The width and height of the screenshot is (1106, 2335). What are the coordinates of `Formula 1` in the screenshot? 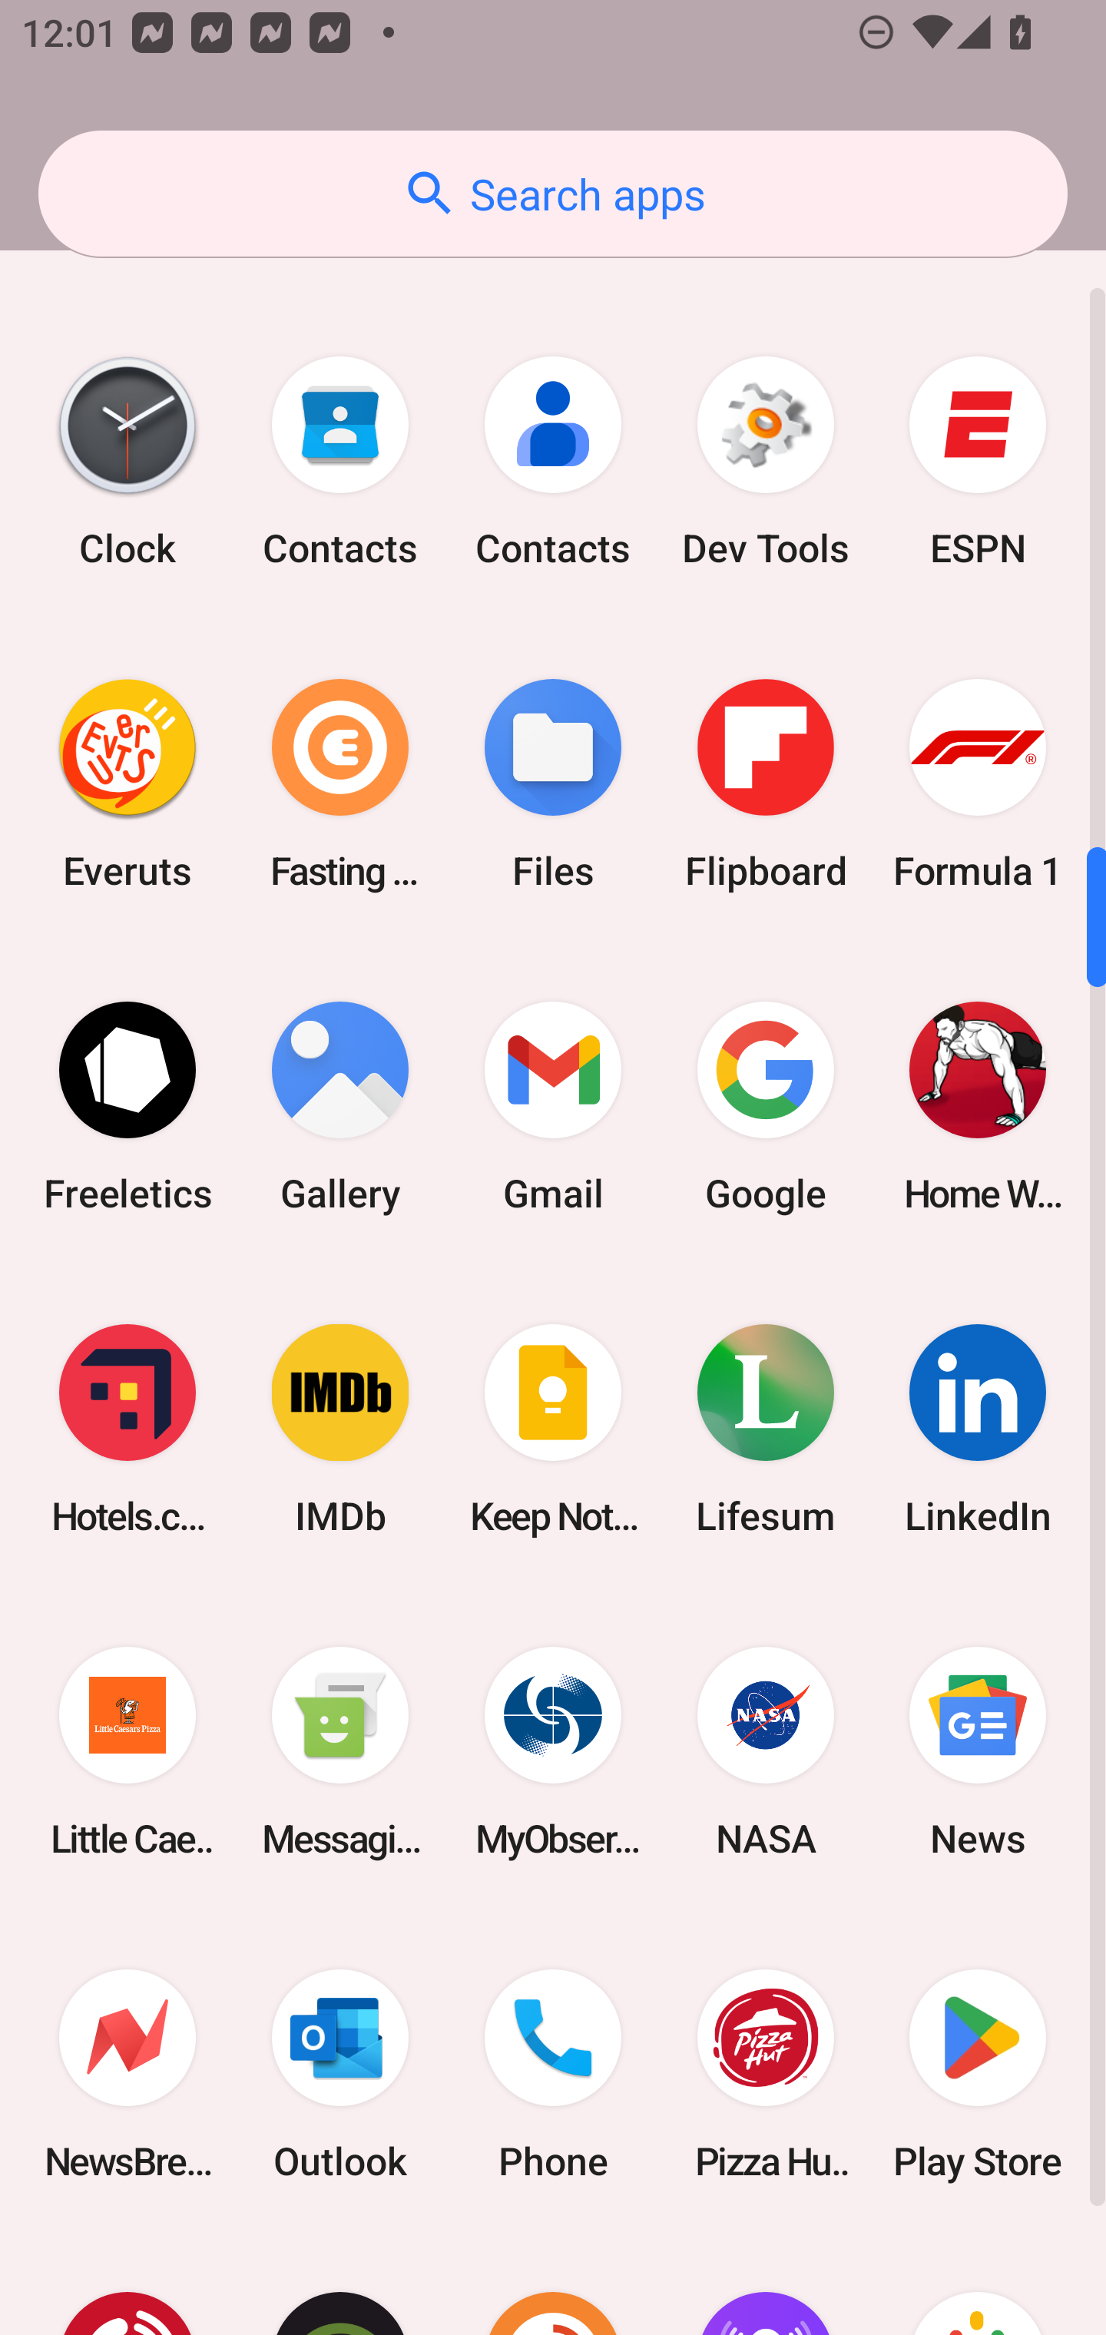 It's located at (978, 784).